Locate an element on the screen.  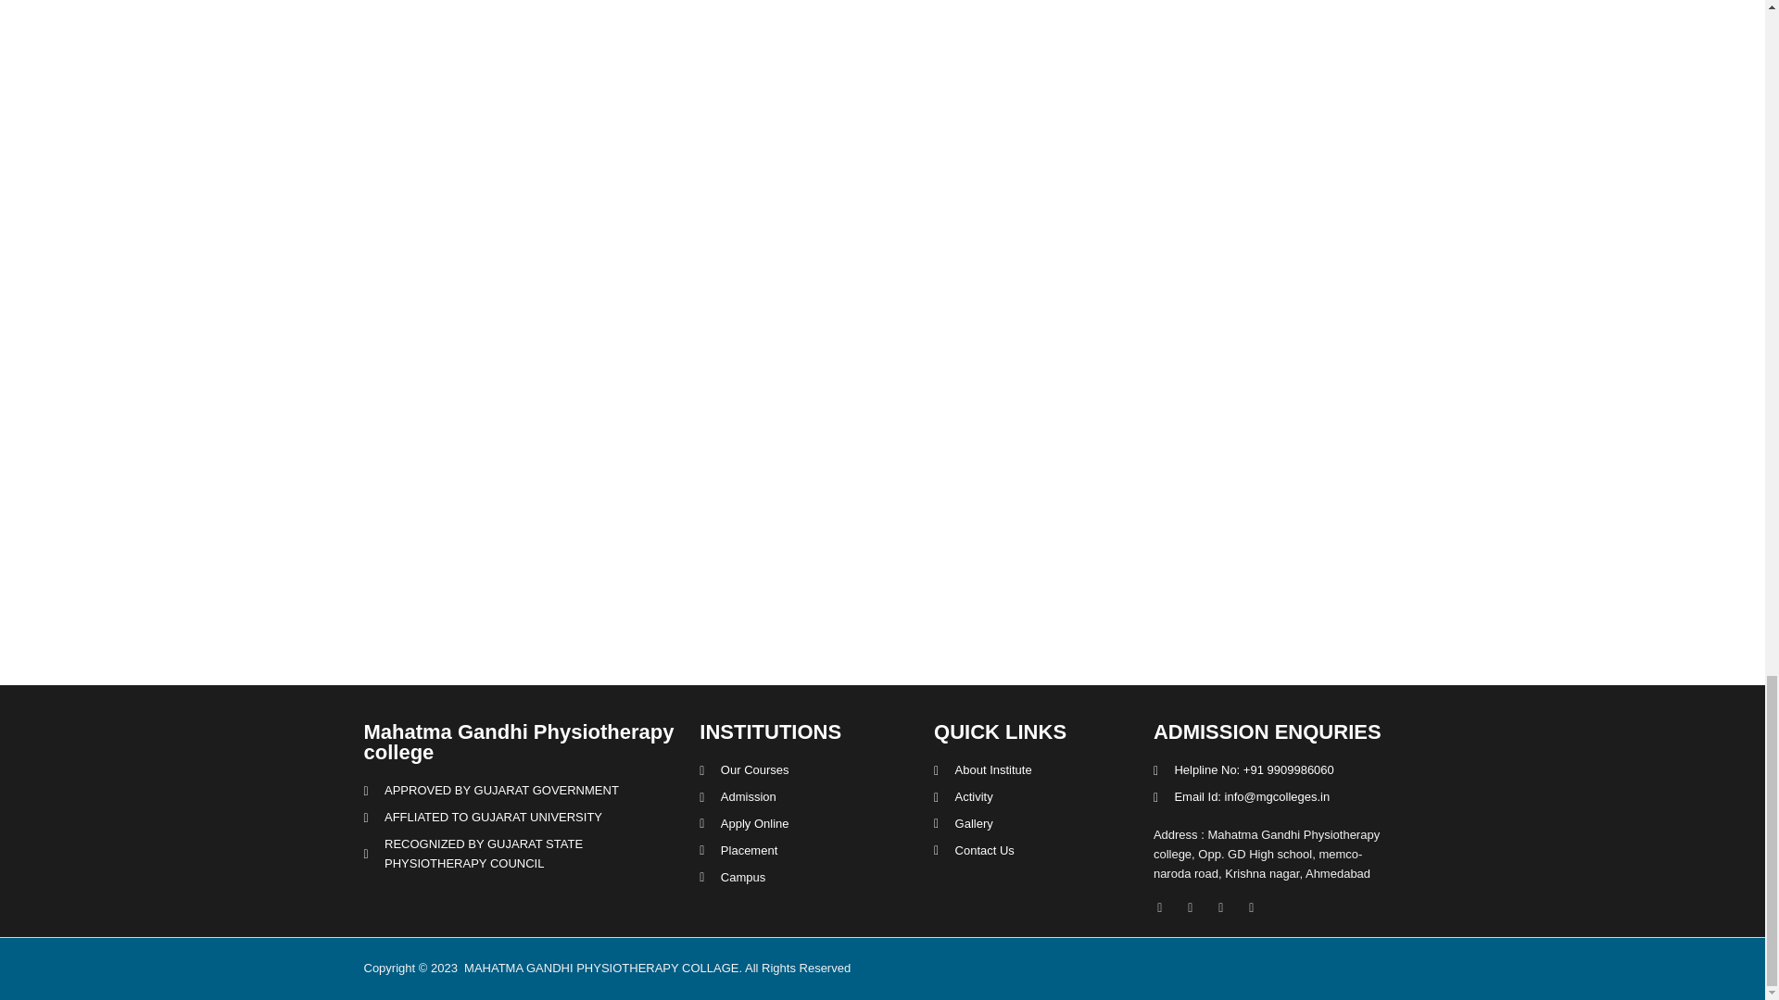
Activity is located at coordinates (1034, 797).